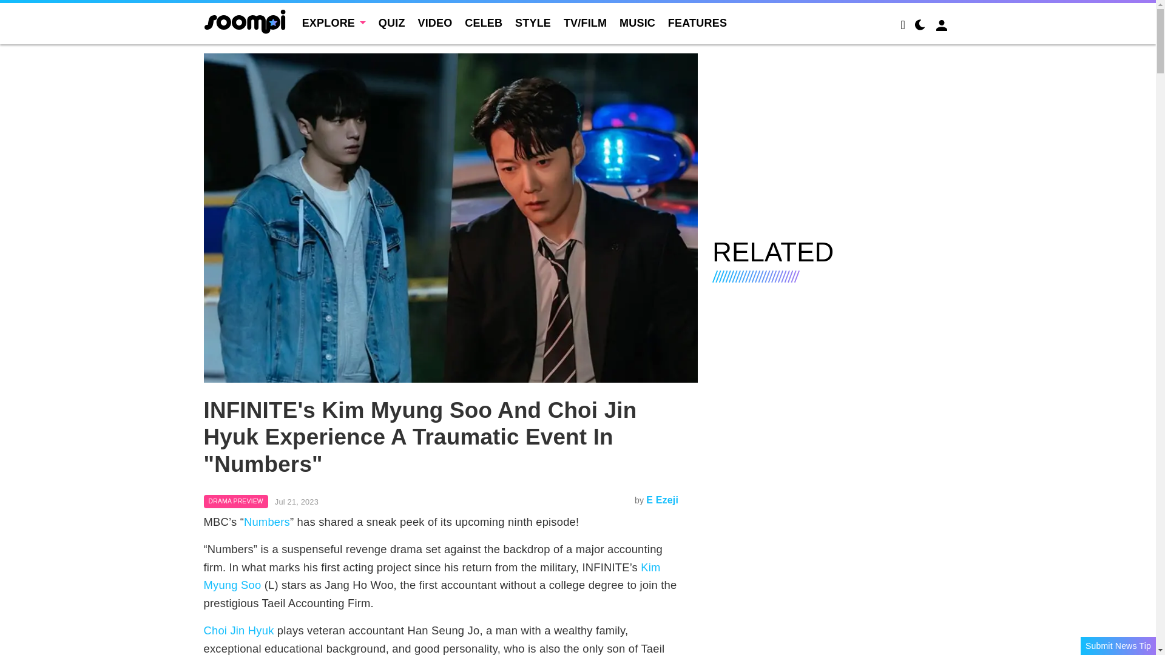 This screenshot has height=655, width=1165. What do you see at coordinates (483, 23) in the screenshot?
I see `CELEB` at bounding box center [483, 23].